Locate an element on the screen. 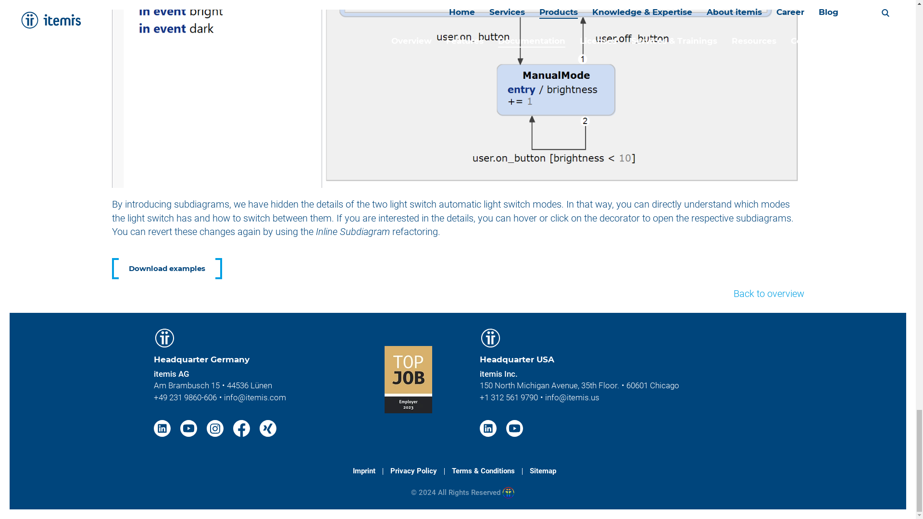 The image size is (923, 519). Instagram is located at coordinates (216, 428).